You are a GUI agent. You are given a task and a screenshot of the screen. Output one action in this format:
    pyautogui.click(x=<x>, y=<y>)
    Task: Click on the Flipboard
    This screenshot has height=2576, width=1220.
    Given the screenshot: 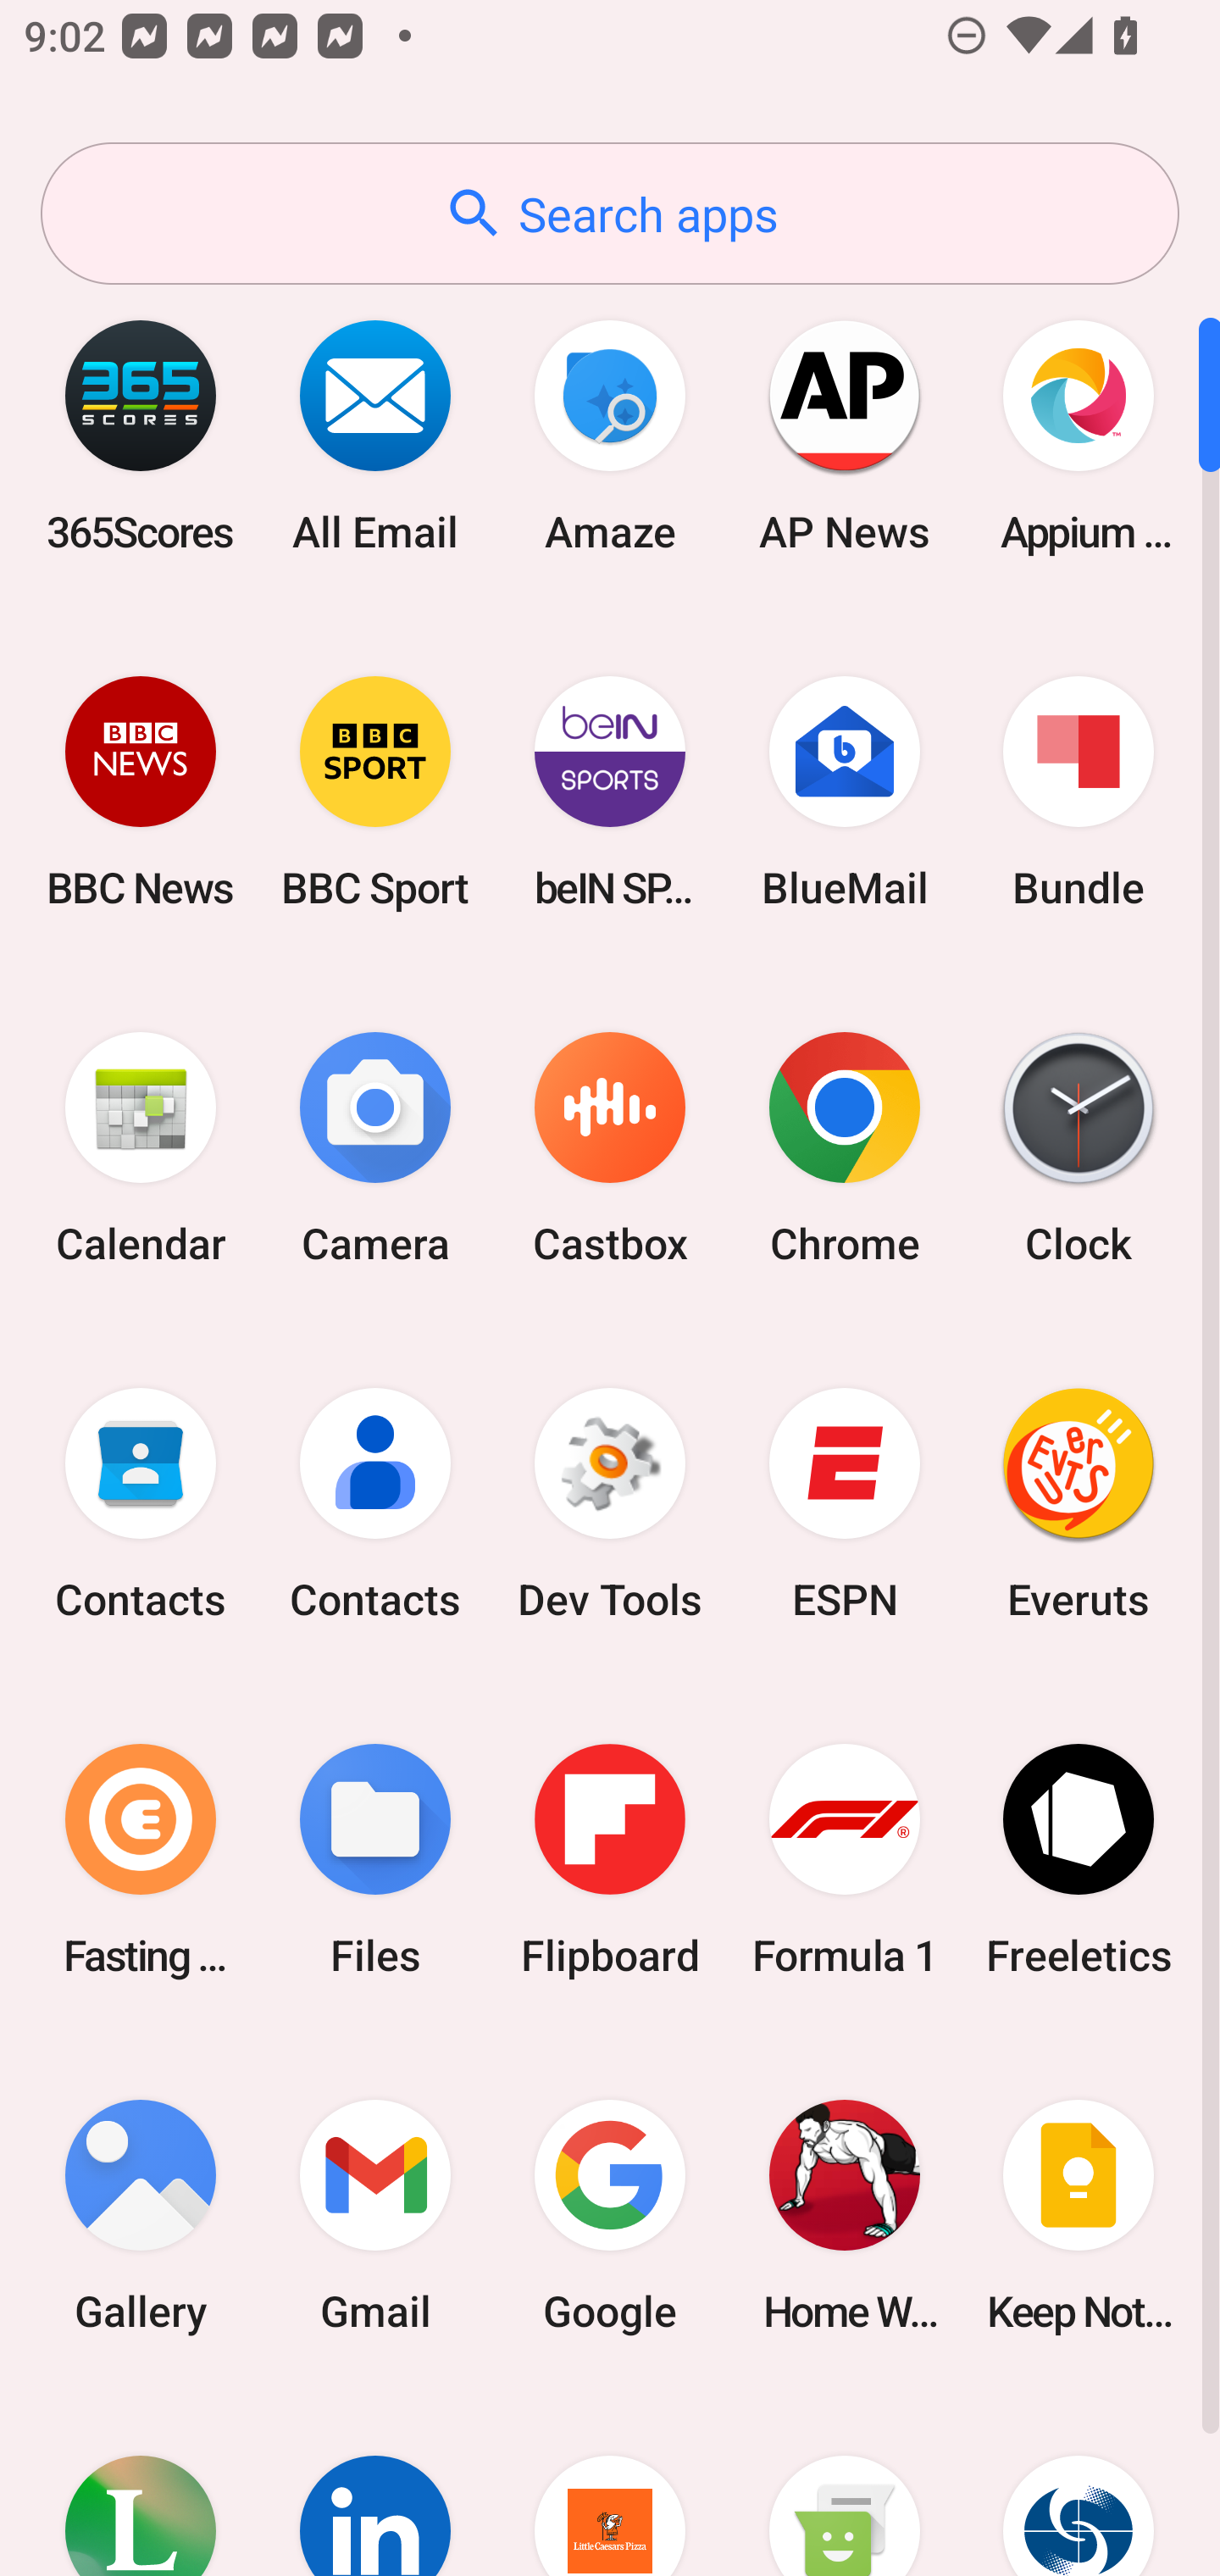 What is the action you would take?
    pyautogui.click(x=610, y=1859)
    